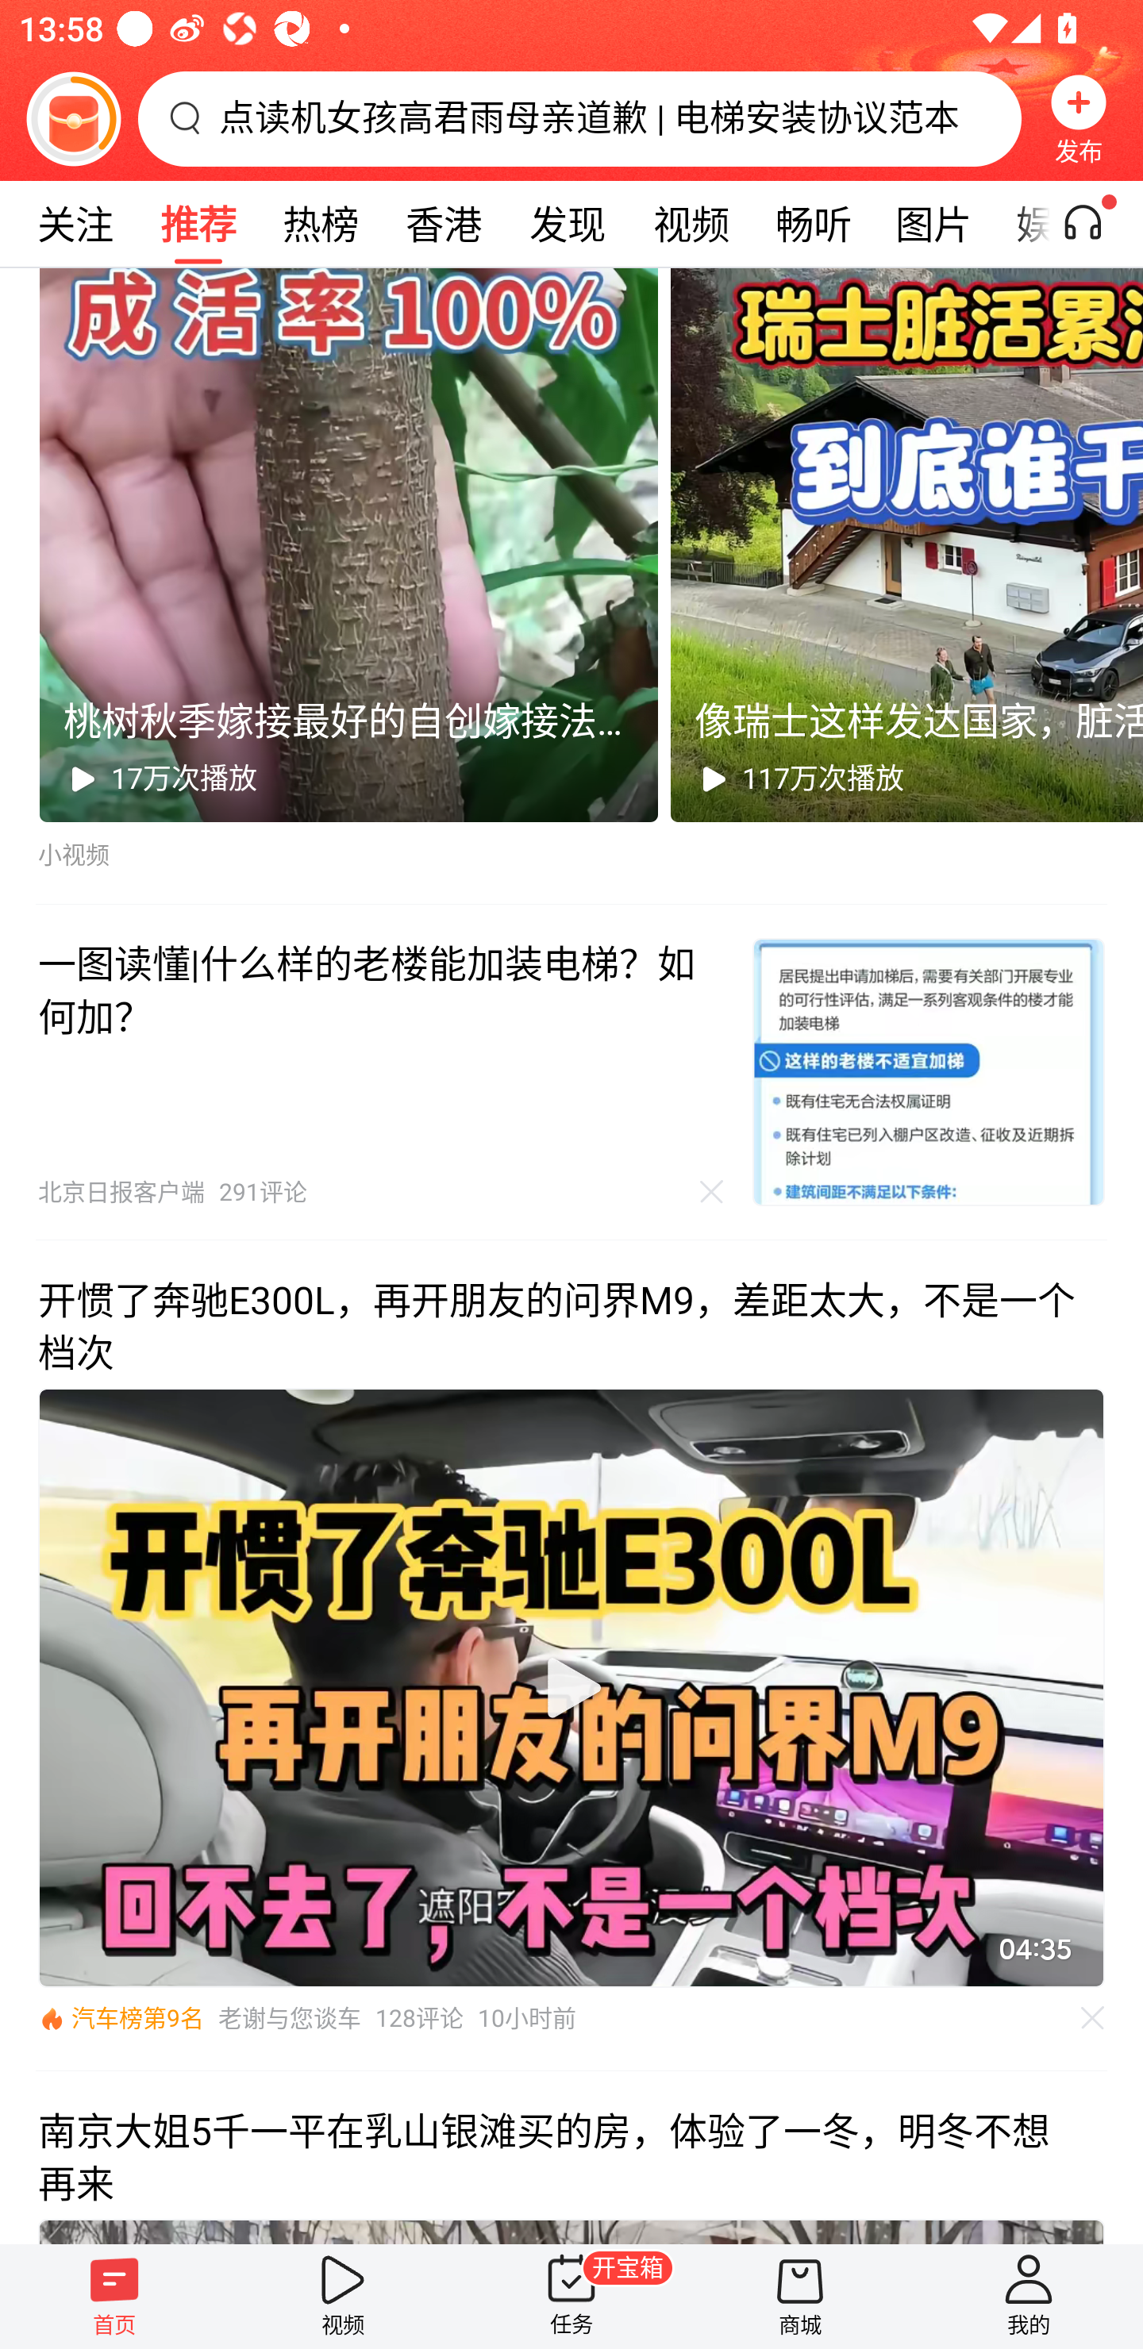 The image size is (1143, 2349). Describe the element at coordinates (571, 1687) in the screenshot. I see `播放视频` at that location.